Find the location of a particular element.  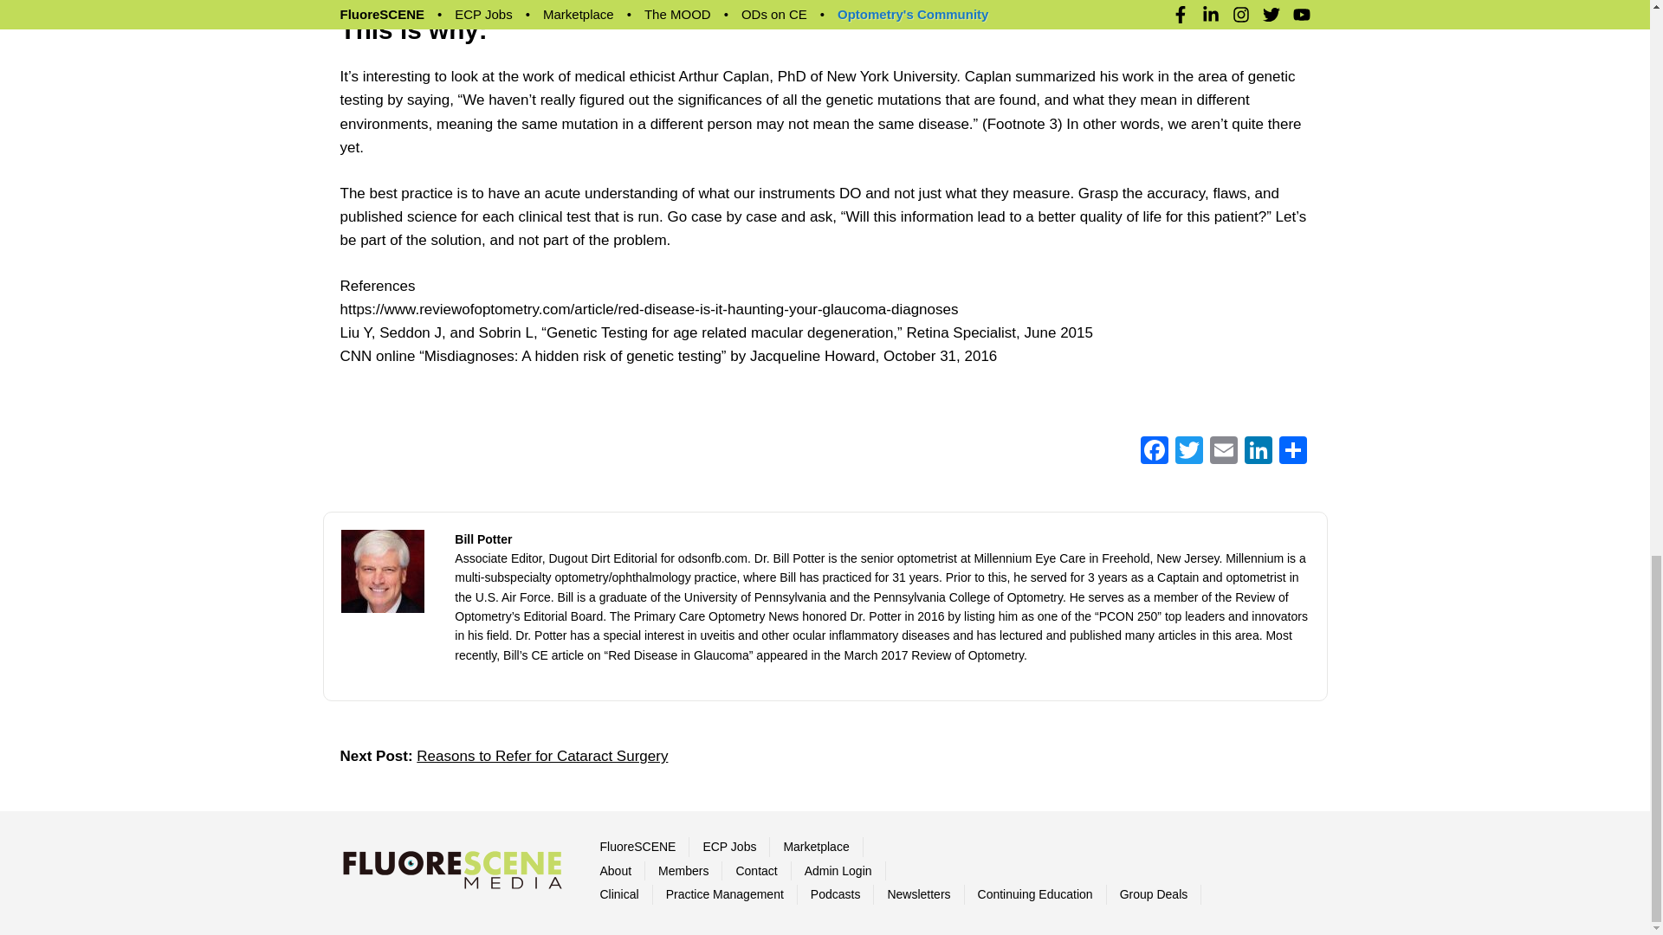

Contact is located at coordinates (755, 871).